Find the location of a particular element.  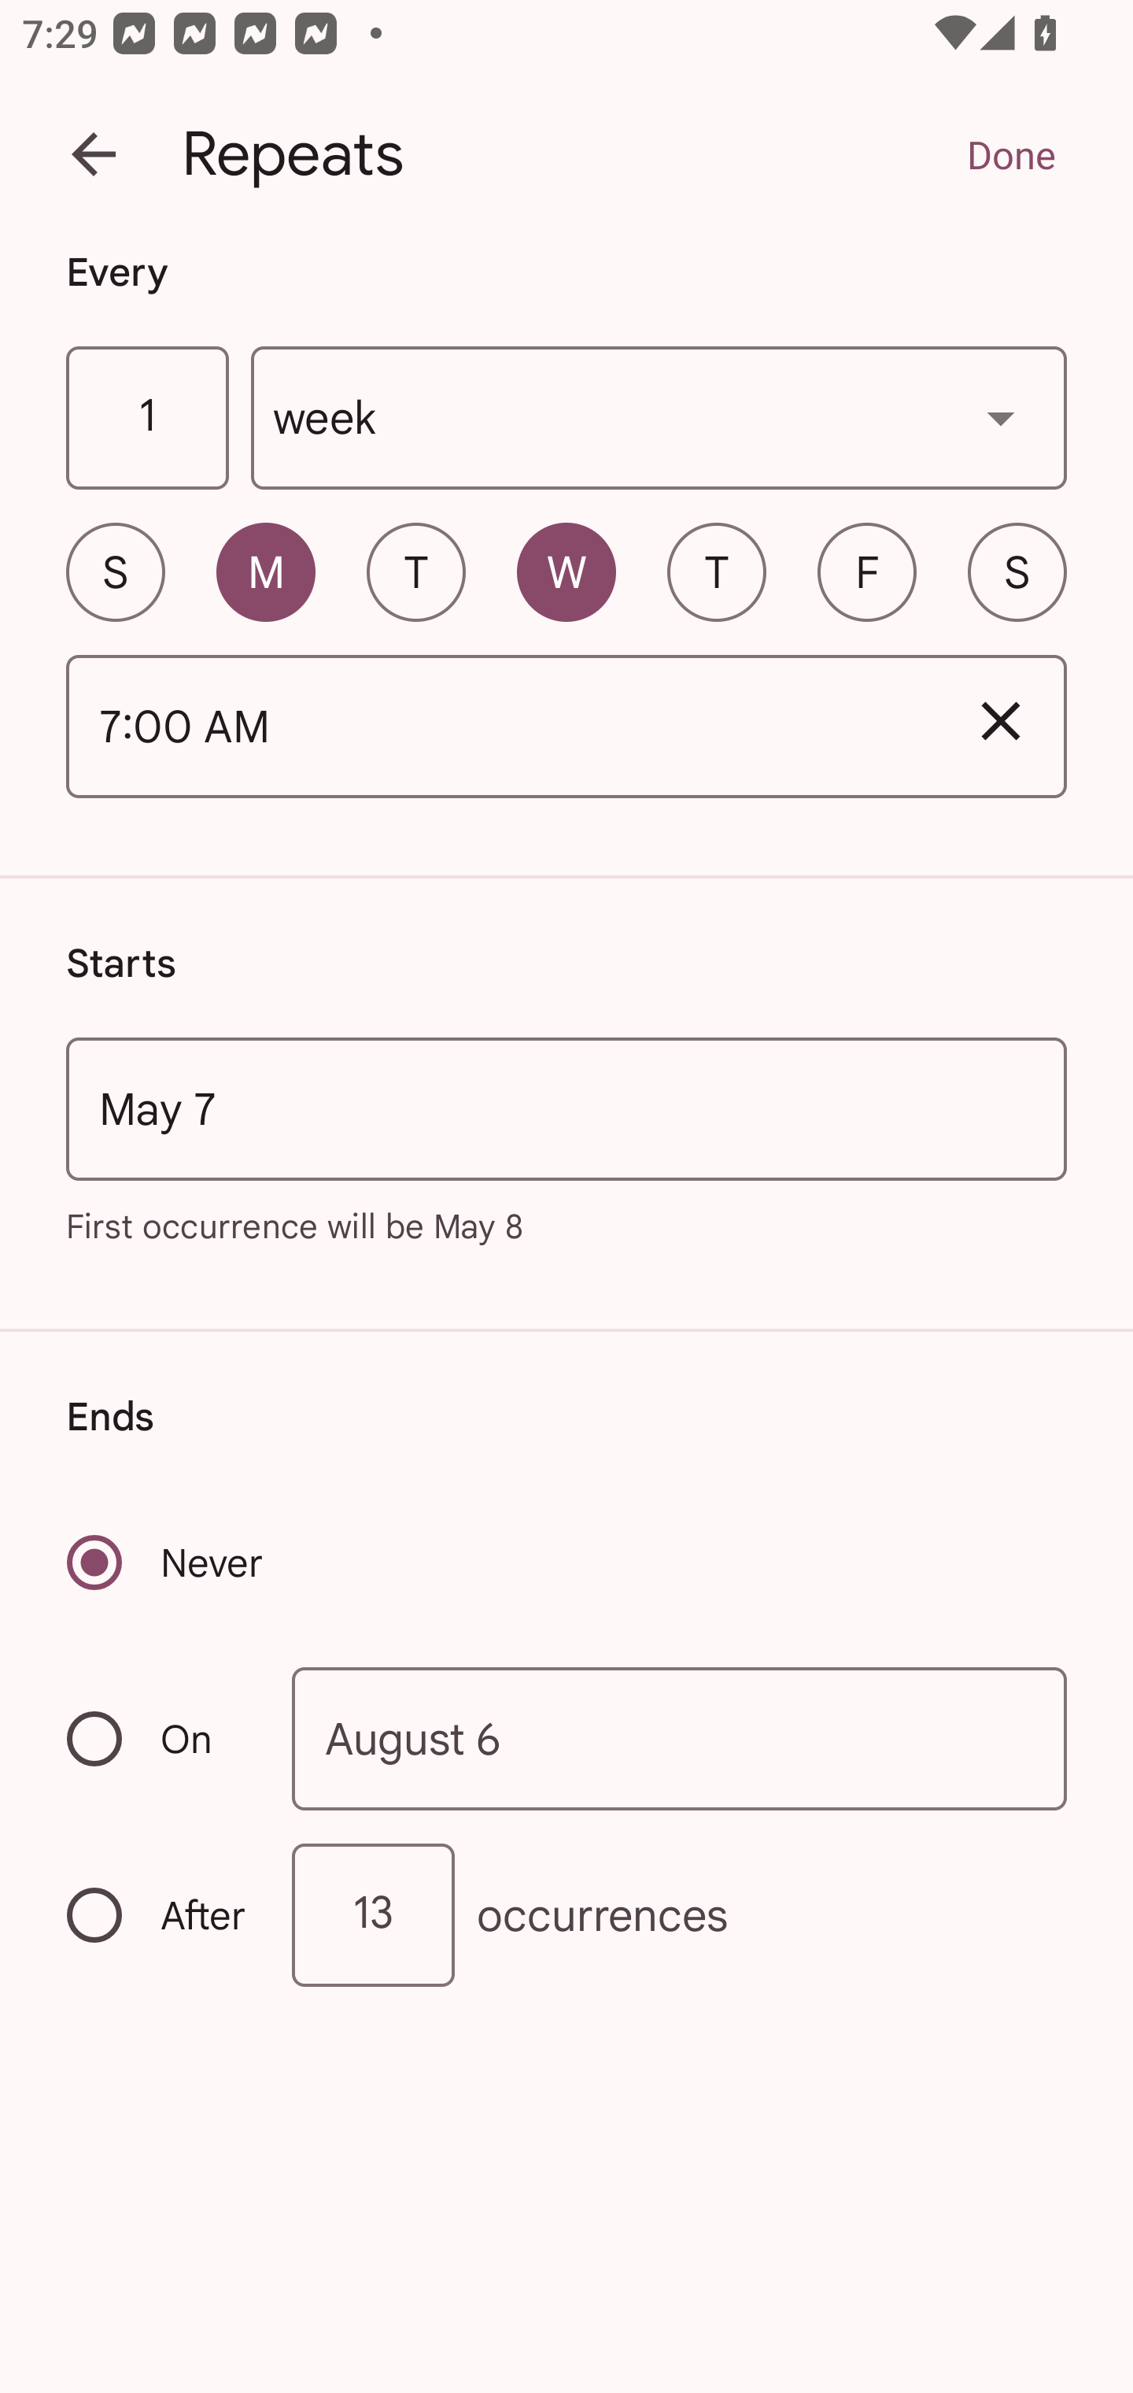

Done is located at coordinates (1010, 154).